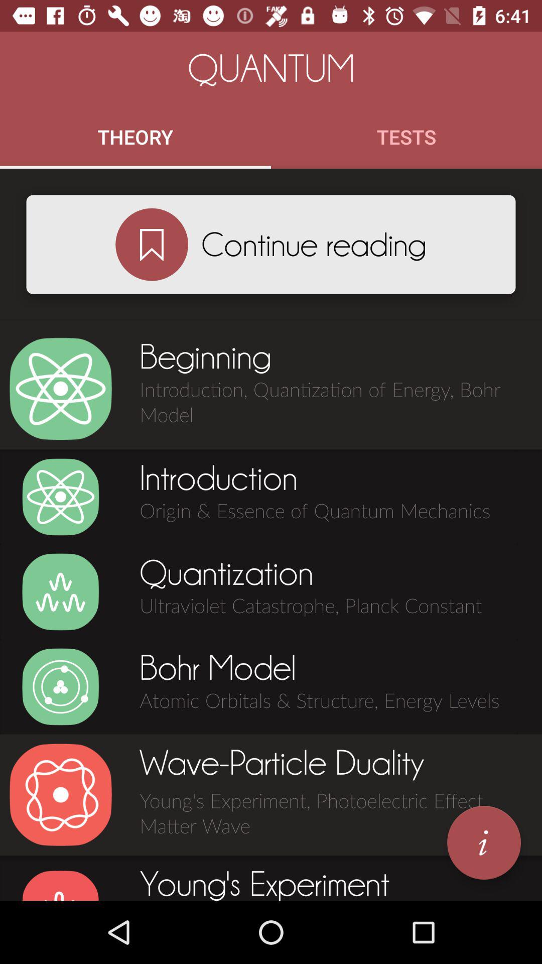  Describe the element at coordinates (60, 687) in the screenshot. I see `bohr model` at that location.